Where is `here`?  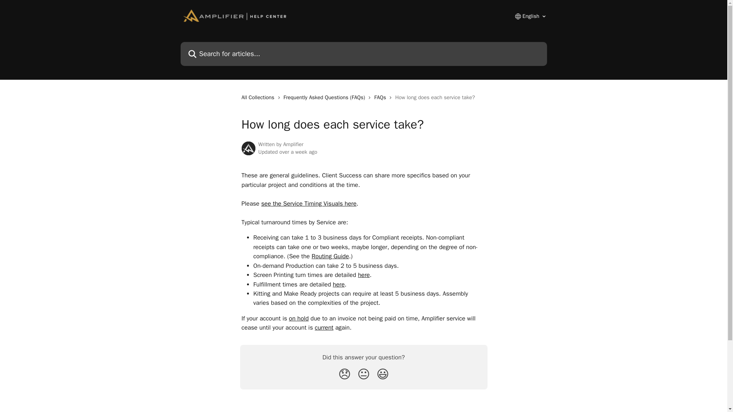 here is located at coordinates (338, 285).